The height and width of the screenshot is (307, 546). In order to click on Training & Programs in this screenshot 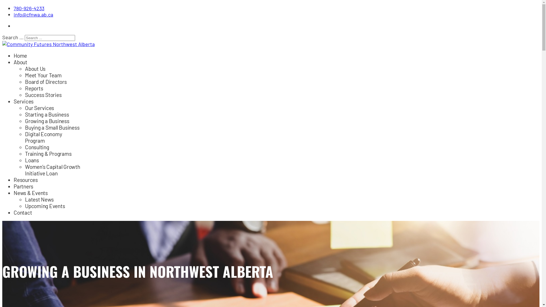, I will do `click(48, 153)`.